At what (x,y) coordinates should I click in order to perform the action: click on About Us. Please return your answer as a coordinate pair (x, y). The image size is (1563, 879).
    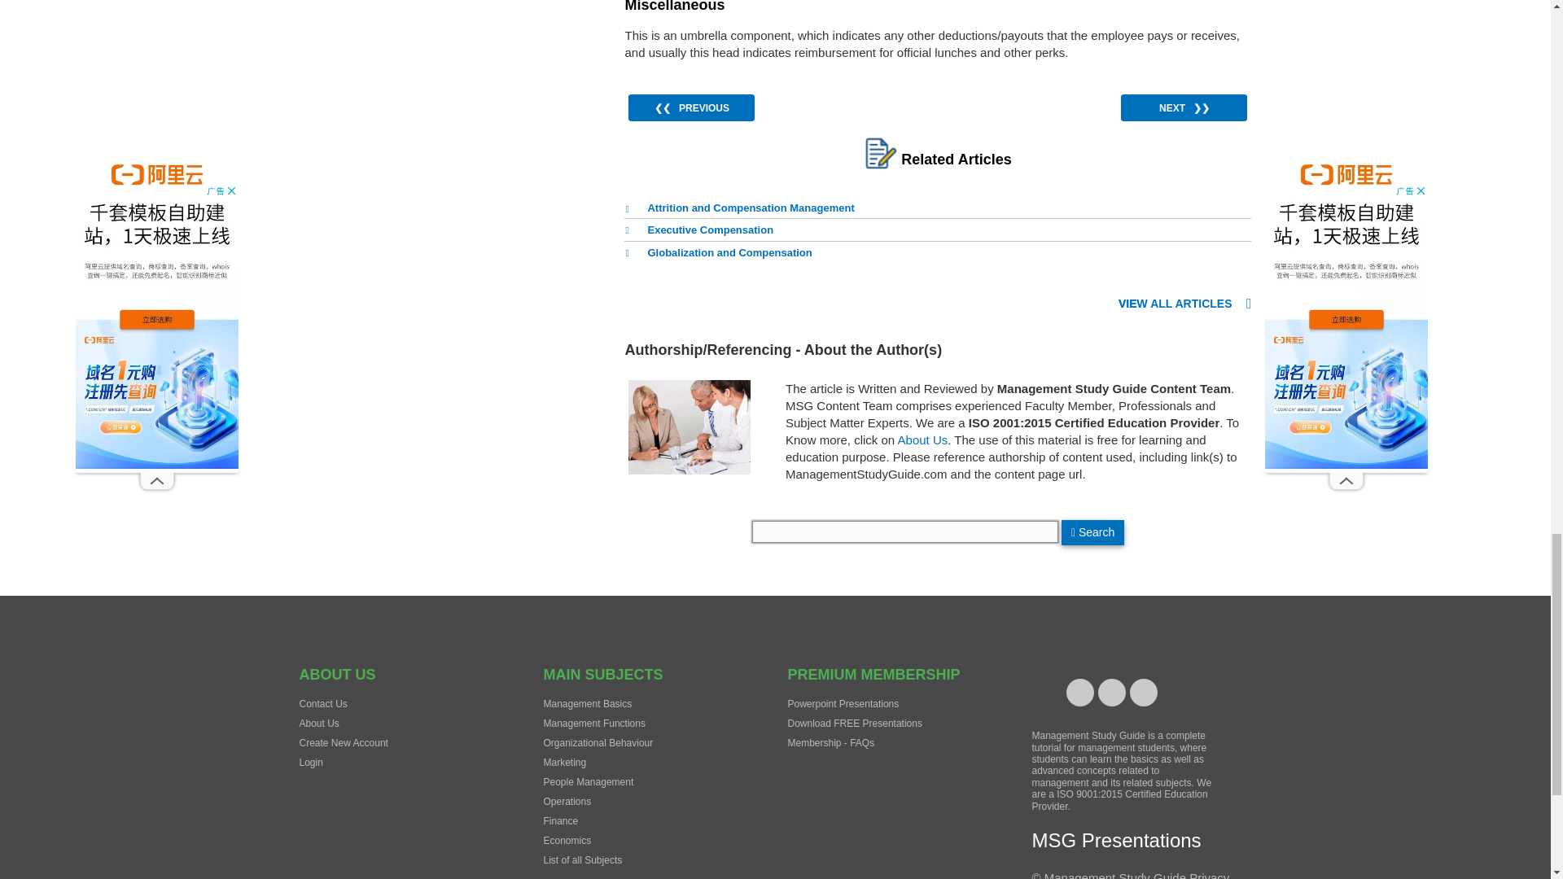
    Looking at the image, I should click on (923, 439).